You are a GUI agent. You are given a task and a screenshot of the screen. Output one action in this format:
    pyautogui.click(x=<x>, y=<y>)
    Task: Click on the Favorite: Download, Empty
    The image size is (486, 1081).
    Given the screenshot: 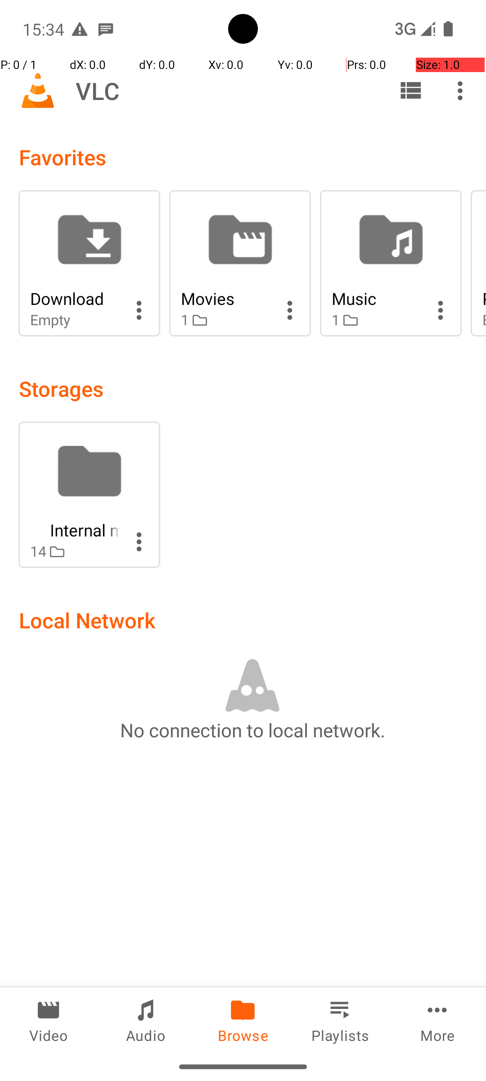 What is the action you would take?
    pyautogui.click(x=89, y=263)
    